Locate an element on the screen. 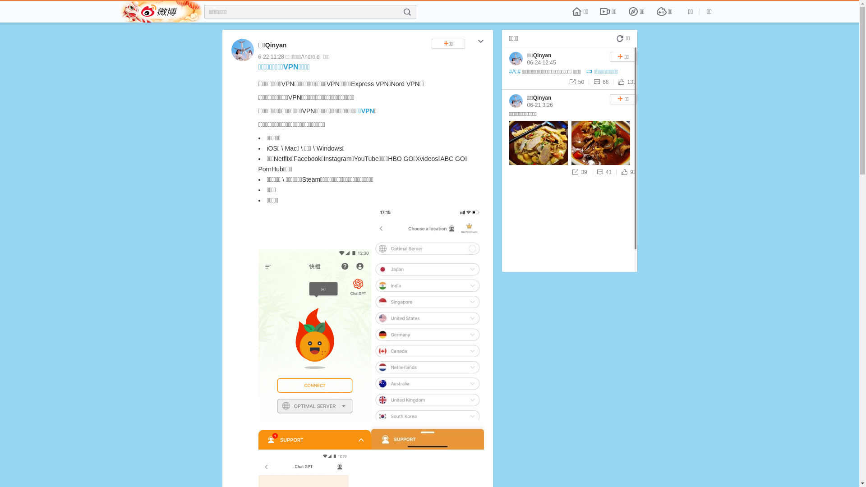 The image size is (866, 487). 06-24 12:45 is located at coordinates (541, 63).